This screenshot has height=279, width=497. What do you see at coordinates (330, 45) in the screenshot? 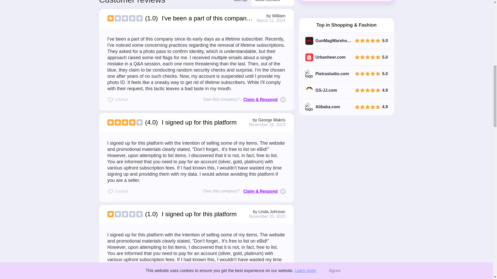
I see `Urbanheer.com` at bounding box center [330, 45].